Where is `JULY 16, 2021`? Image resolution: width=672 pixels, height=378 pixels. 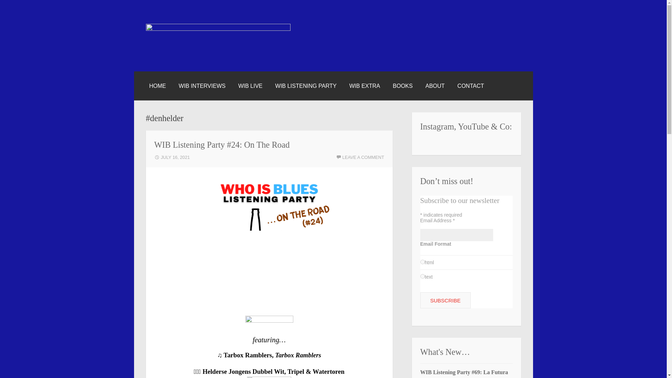 JULY 16, 2021 is located at coordinates (171, 157).